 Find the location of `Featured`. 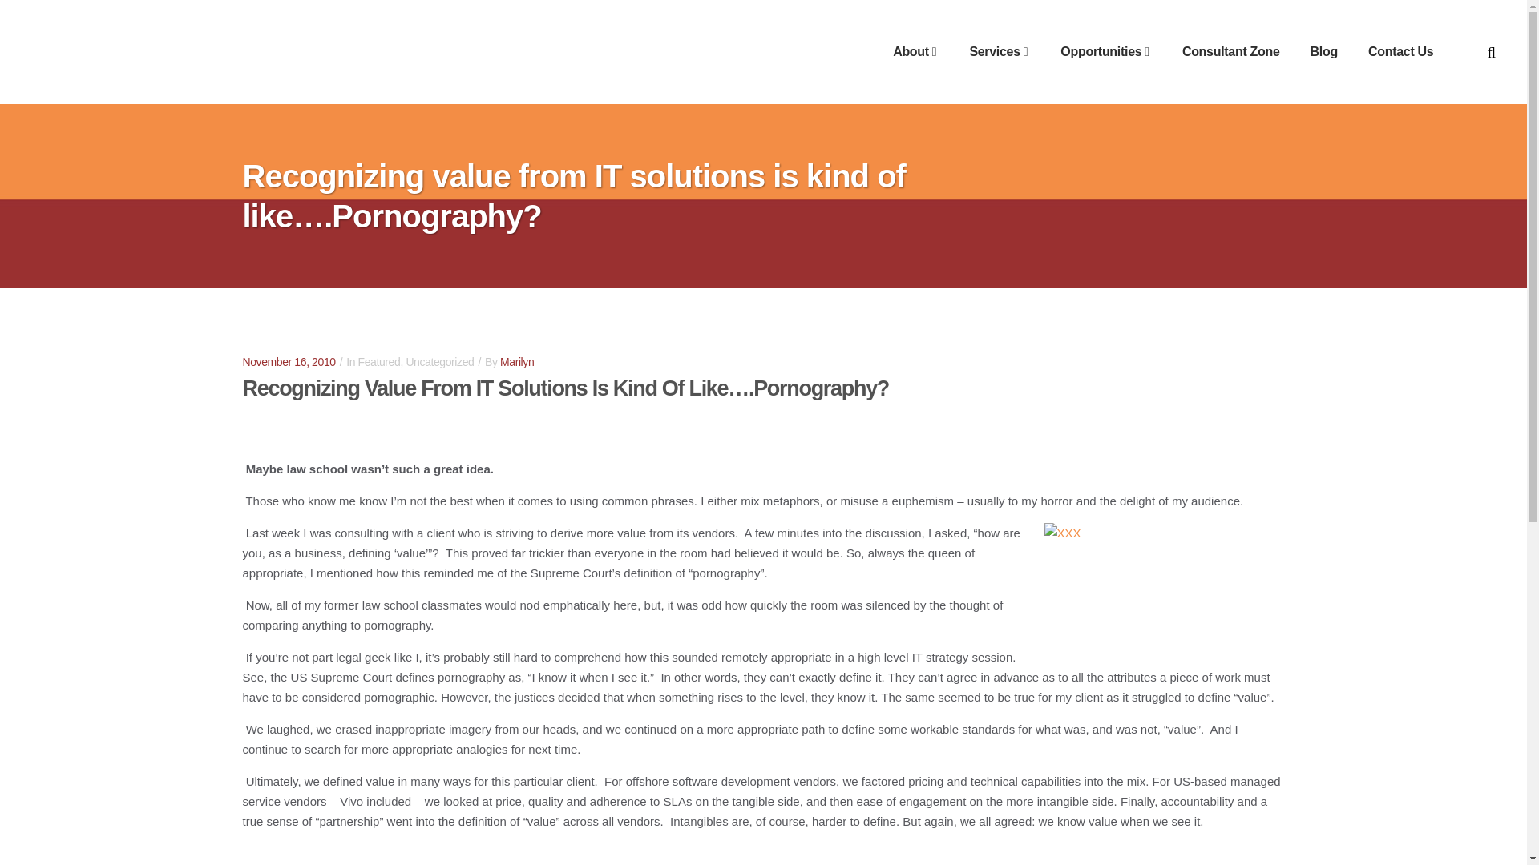

Featured is located at coordinates (379, 362).